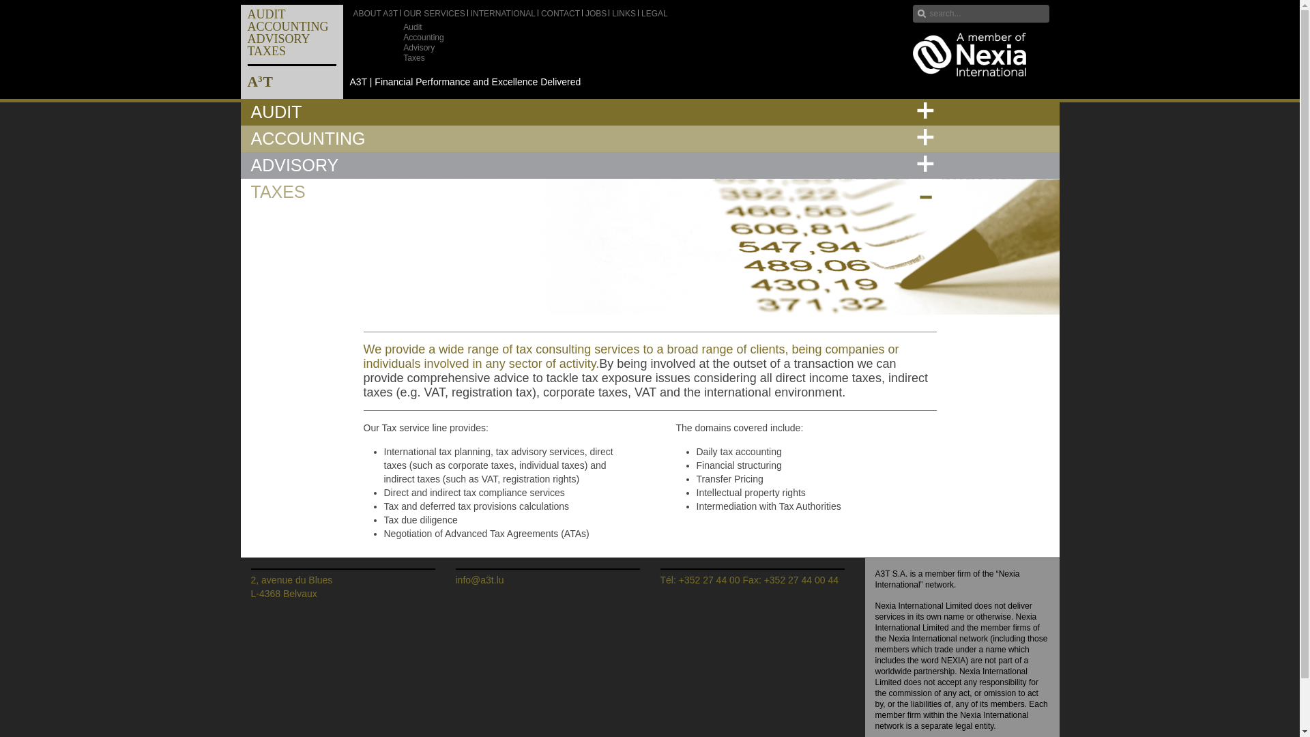 The height and width of the screenshot is (737, 1310). What do you see at coordinates (419, 48) in the screenshot?
I see `Advisory` at bounding box center [419, 48].